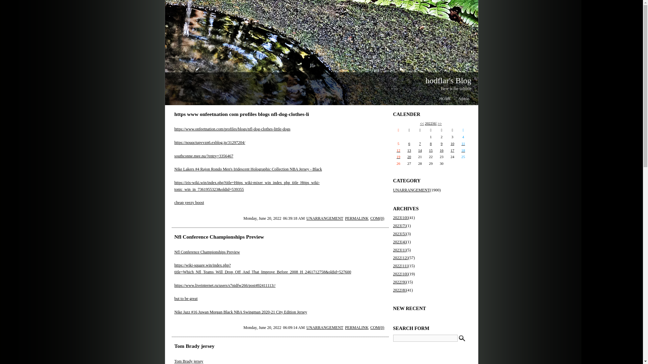 The width and height of the screenshot is (648, 364). What do you see at coordinates (210, 143) in the screenshot?
I see `https://nouqctupvvzn6.exblog.jp/31297204/` at bounding box center [210, 143].